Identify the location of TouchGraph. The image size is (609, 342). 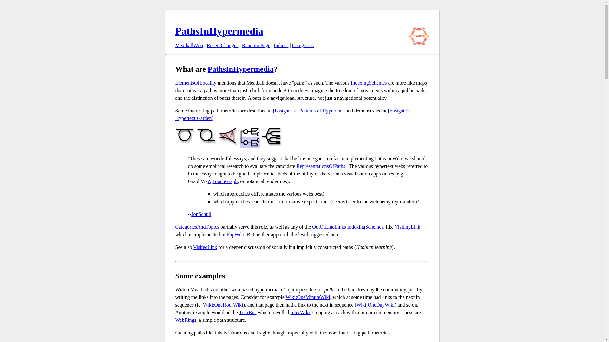
(225, 181).